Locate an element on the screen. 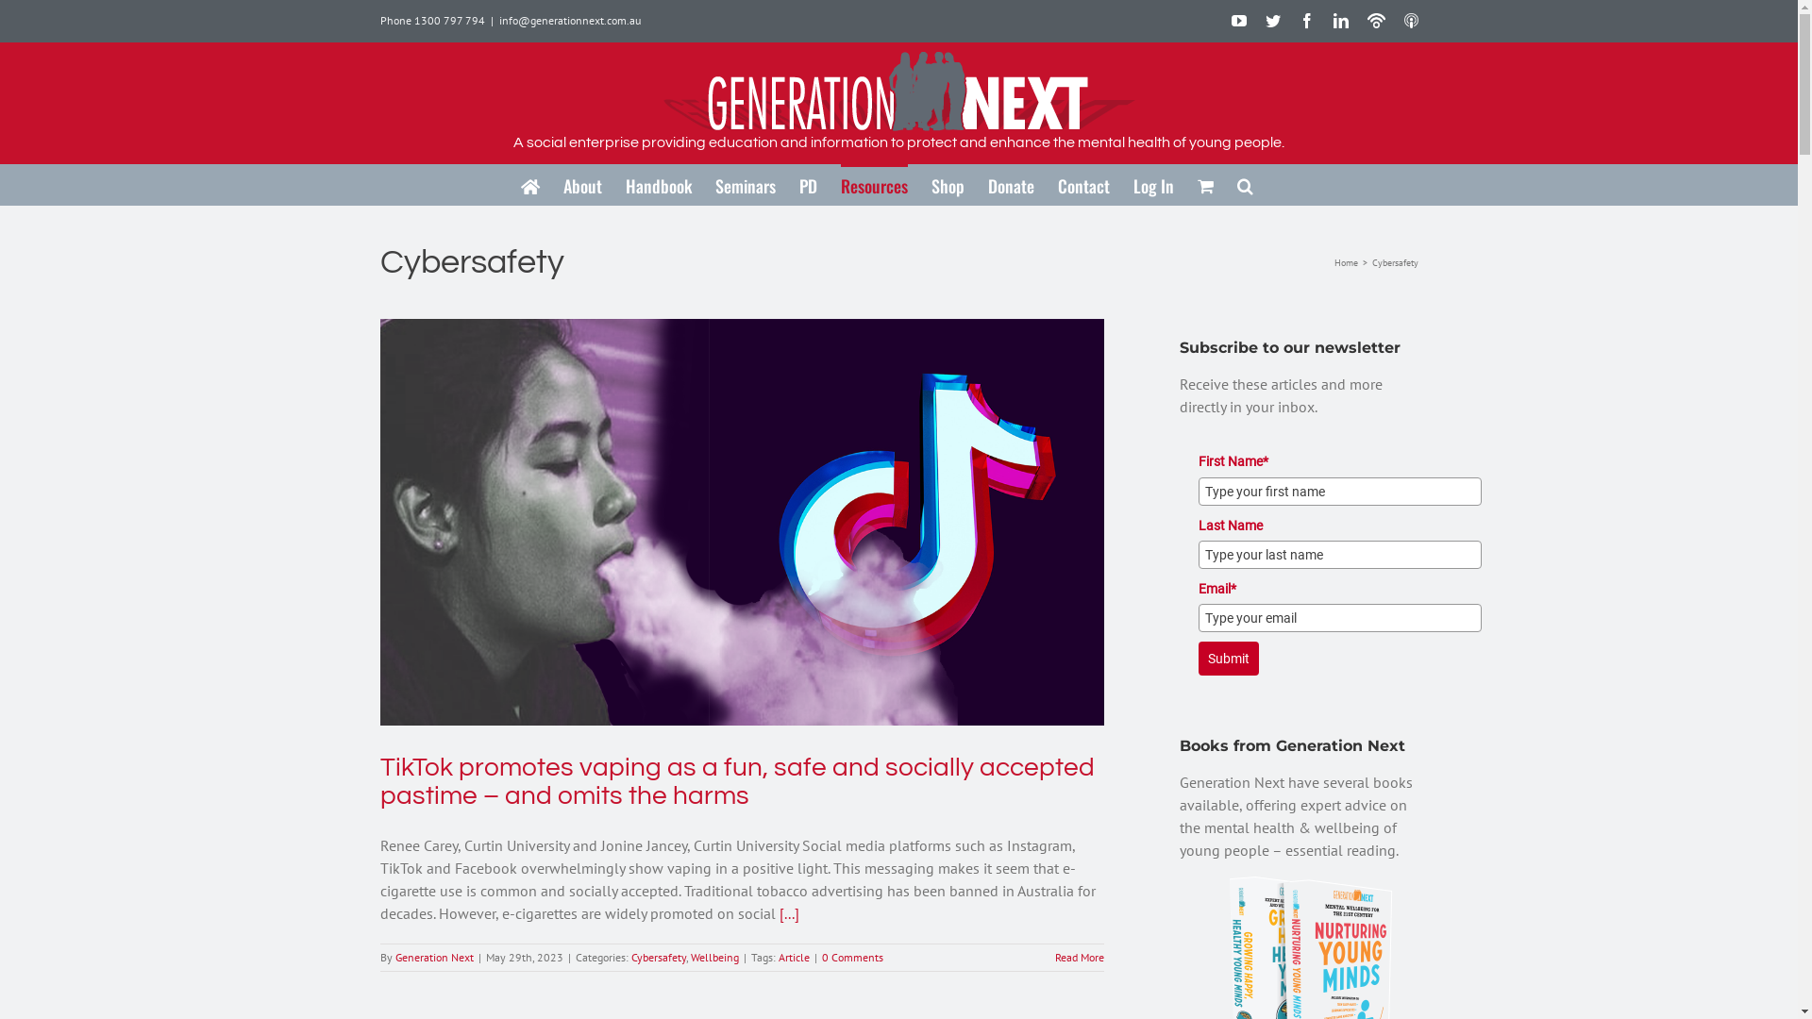 The image size is (1812, 1019). info@generationnext.com.au is located at coordinates (569, 21).